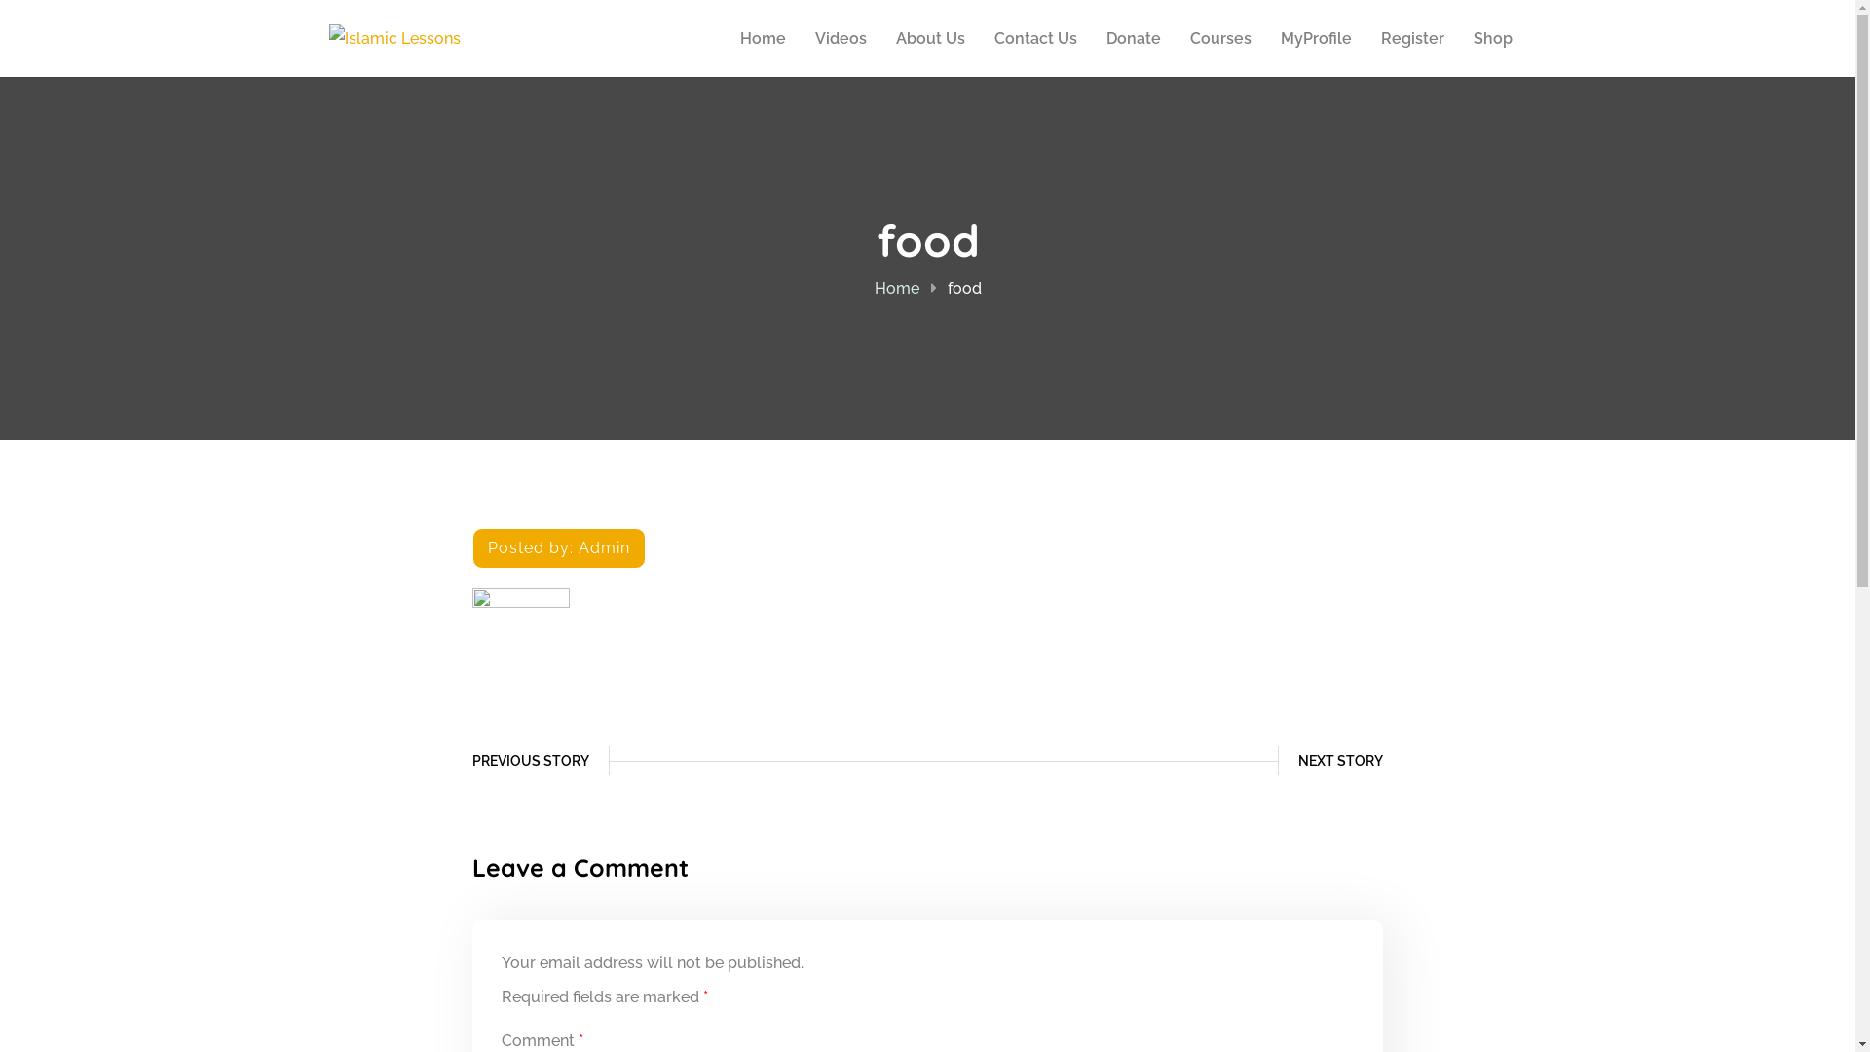 This screenshot has width=1870, height=1052. Describe the element at coordinates (840, 39) in the screenshot. I see `Videos` at that location.